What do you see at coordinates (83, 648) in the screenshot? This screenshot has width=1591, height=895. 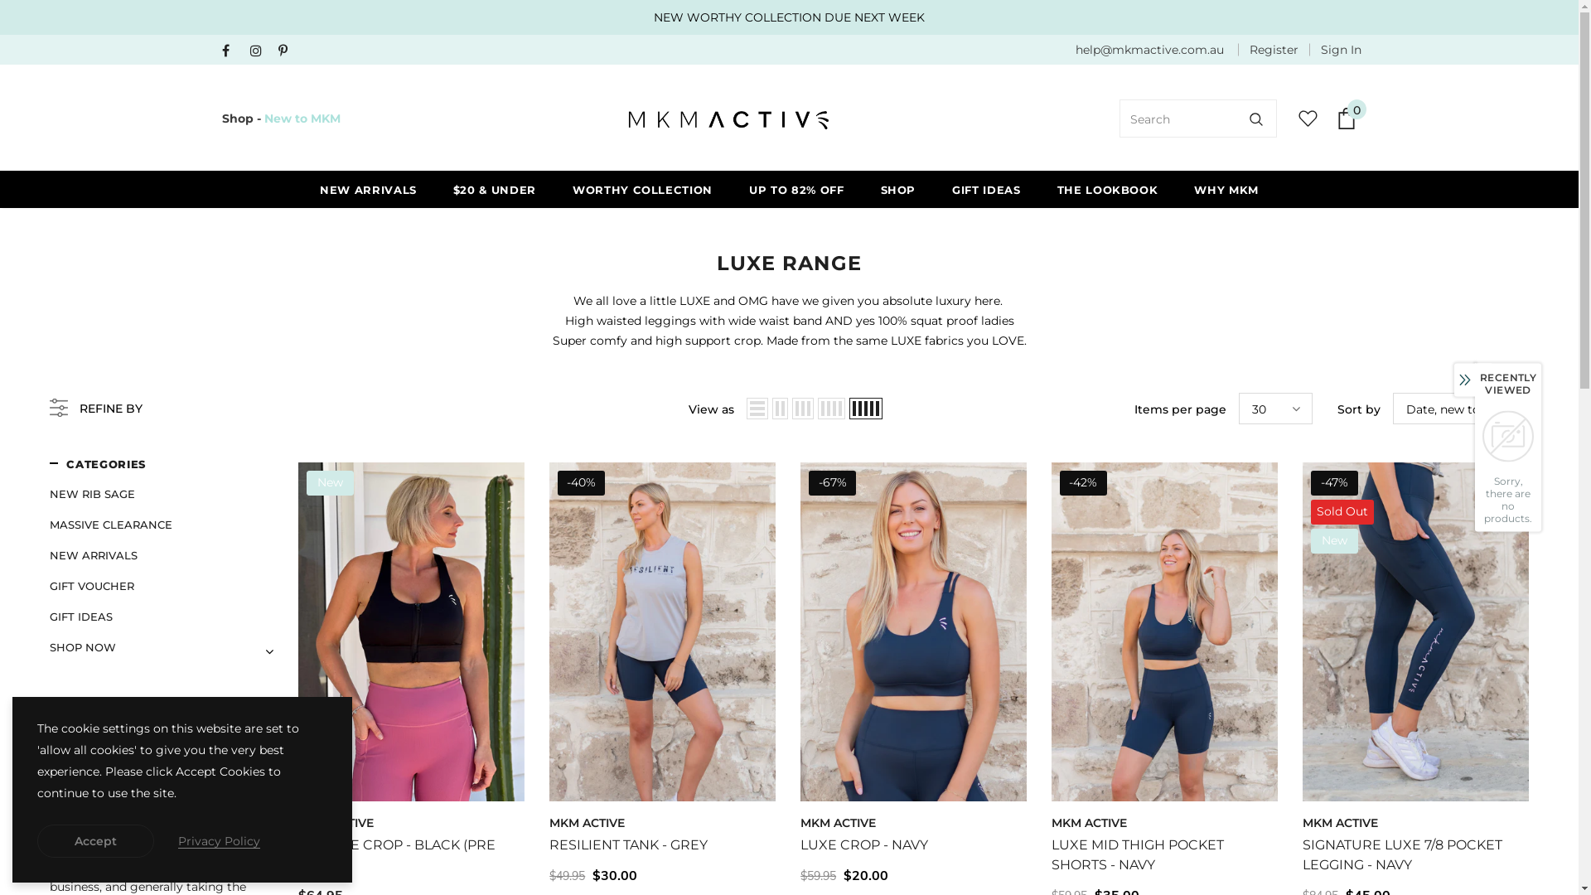 I see `SHOP NOW` at bounding box center [83, 648].